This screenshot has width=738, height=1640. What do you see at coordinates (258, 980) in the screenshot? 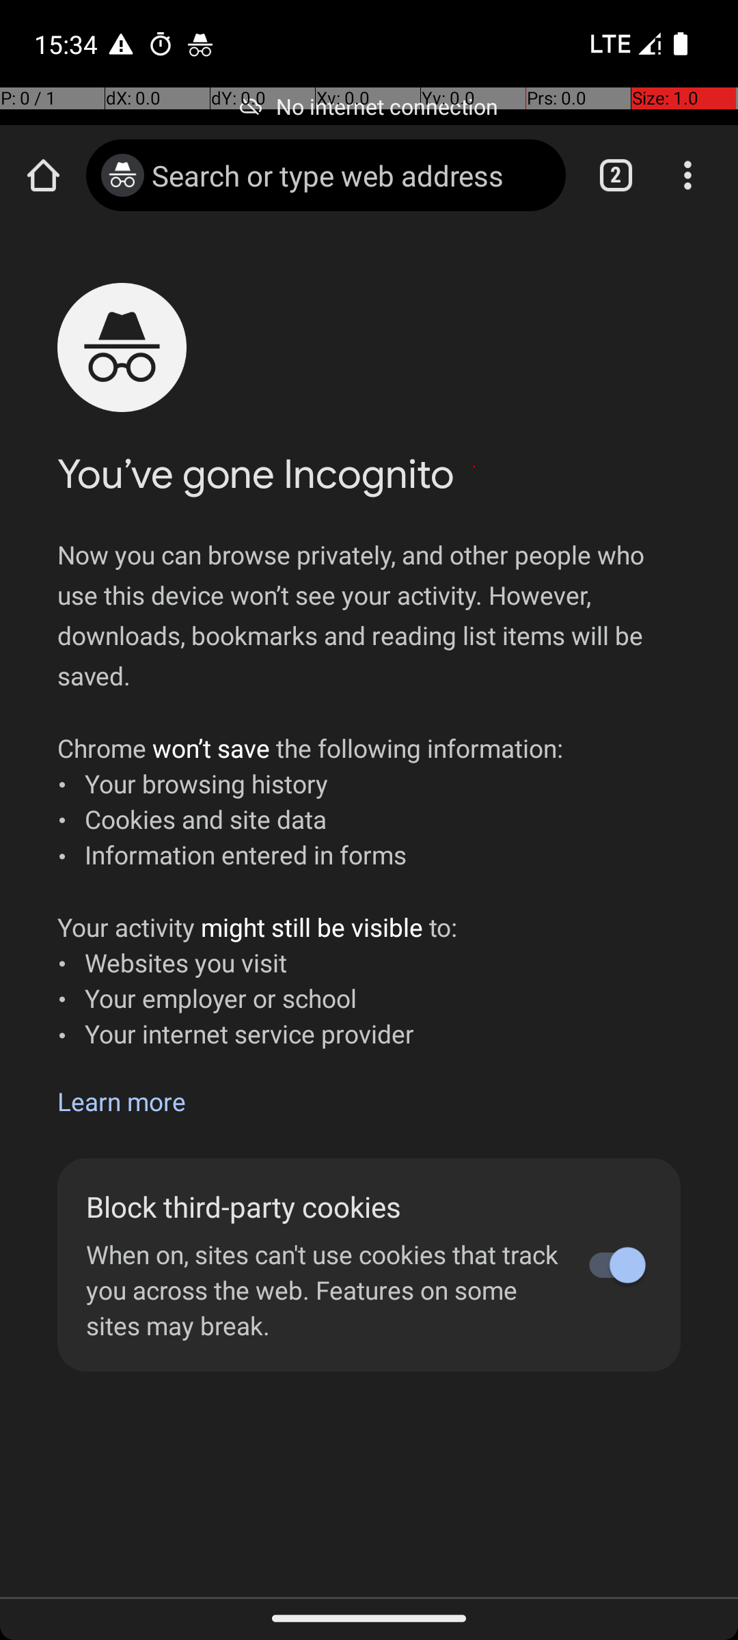
I see `Your activity might still be visible to:
Websites you visit
Your employer or school
Your internet service provider` at bounding box center [258, 980].